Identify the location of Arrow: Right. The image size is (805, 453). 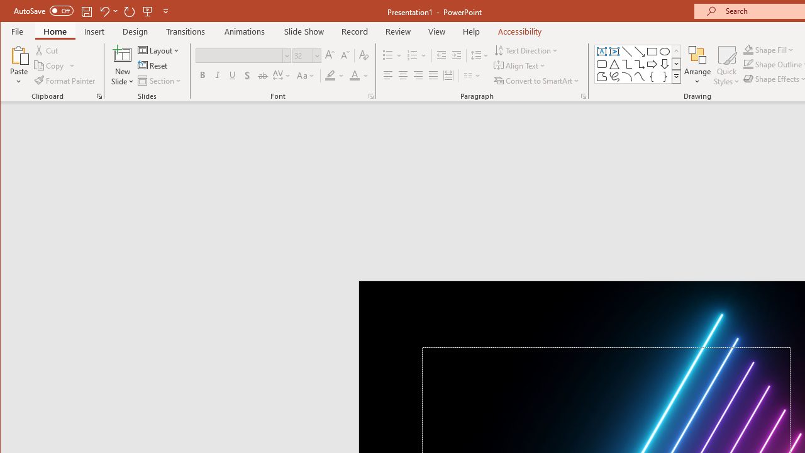
(652, 64).